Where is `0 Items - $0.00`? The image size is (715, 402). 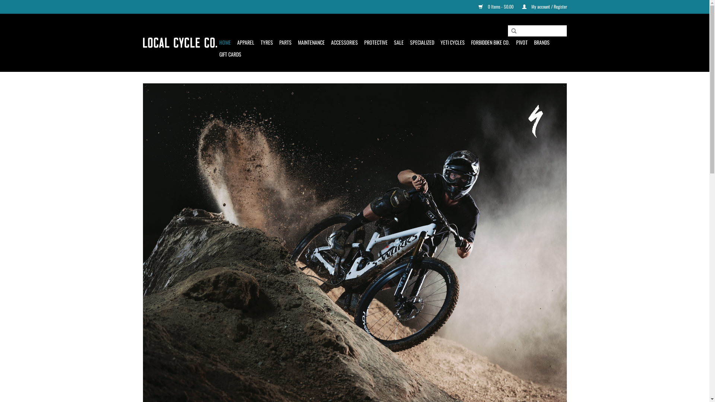 0 Items - $0.00 is located at coordinates (492, 7).